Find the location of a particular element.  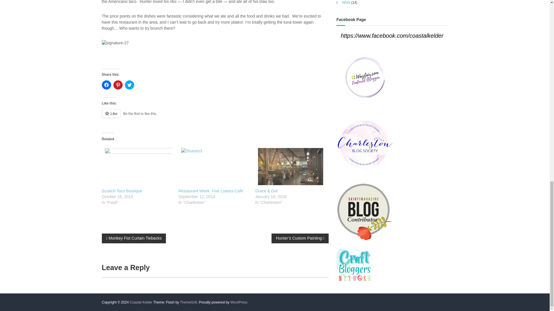

Click to share on Facebook is located at coordinates (106, 85).